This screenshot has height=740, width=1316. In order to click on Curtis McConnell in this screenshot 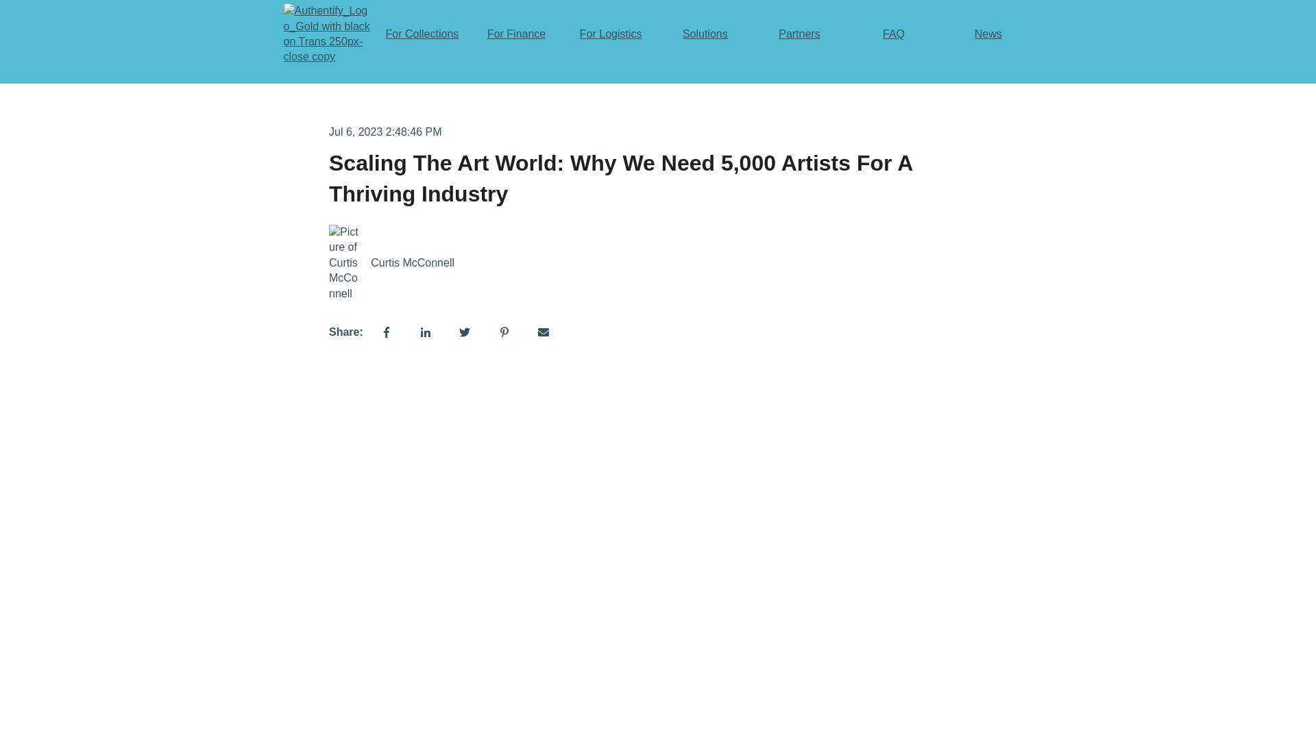, I will do `click(413, 263)`.